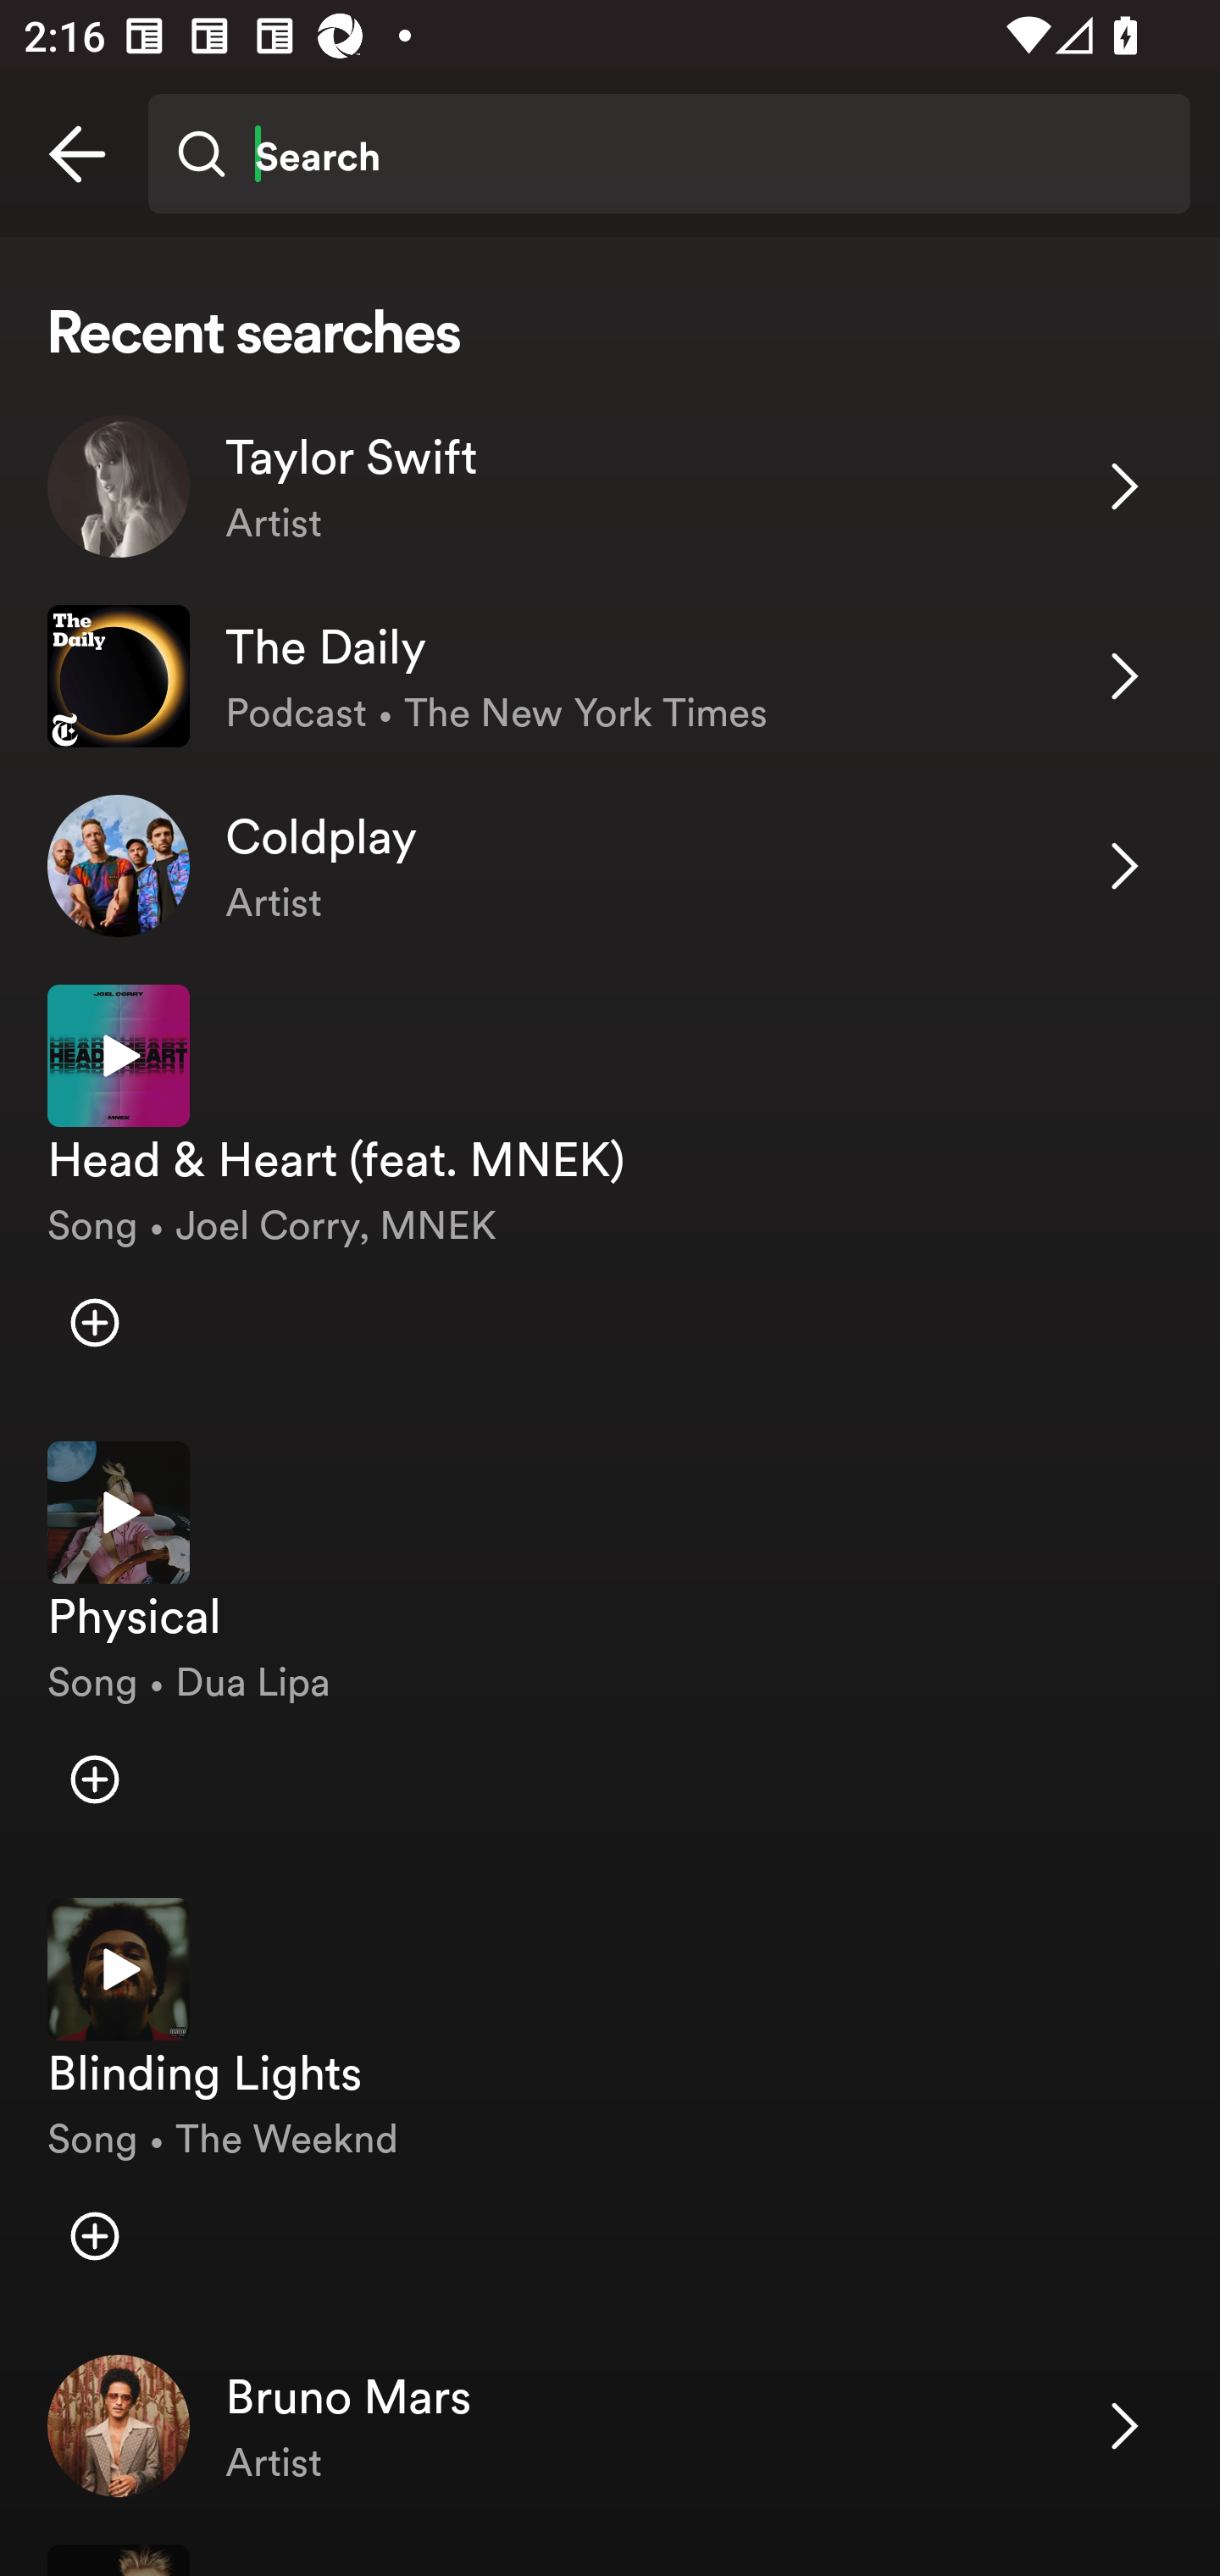  Describe the element at coordinates (94, 1322) in the screenshot. I see `Add item` at that location.